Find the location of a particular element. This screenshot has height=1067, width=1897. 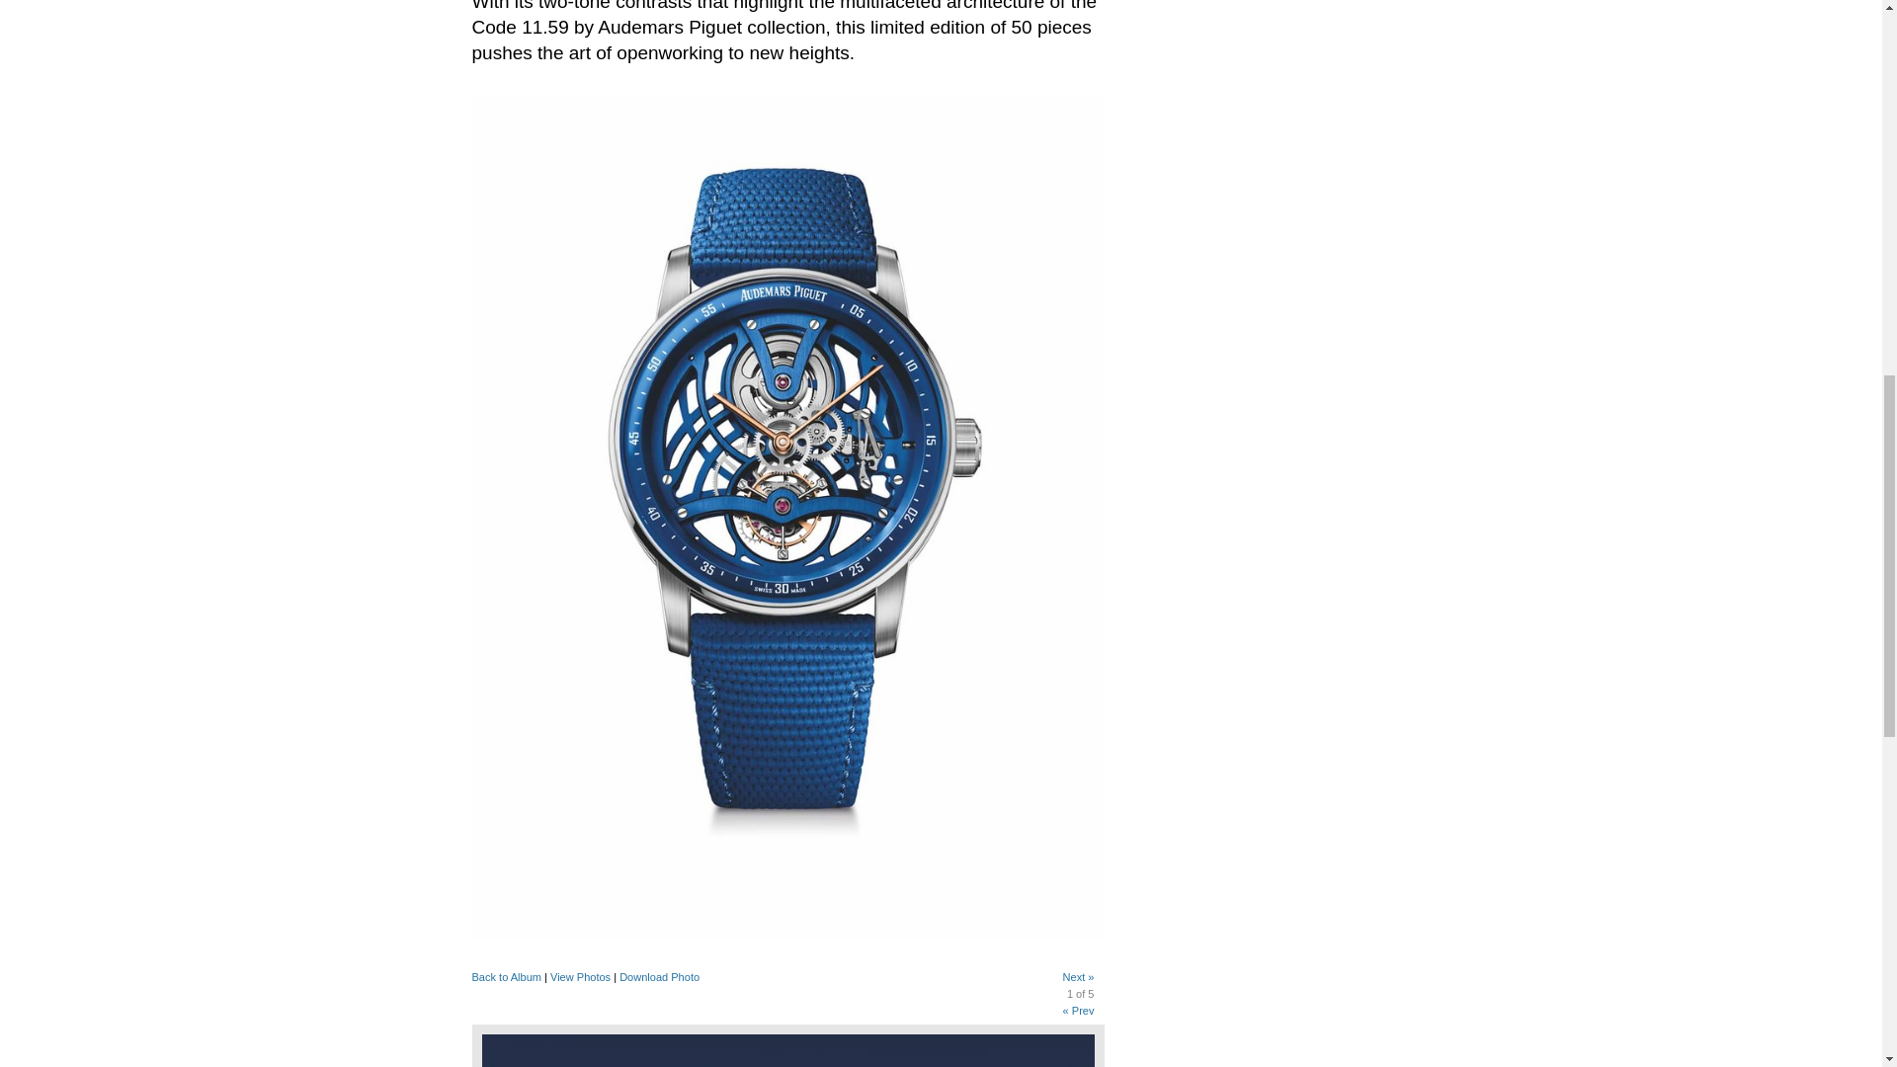

Back to Album is located at coordinates (508, 976).